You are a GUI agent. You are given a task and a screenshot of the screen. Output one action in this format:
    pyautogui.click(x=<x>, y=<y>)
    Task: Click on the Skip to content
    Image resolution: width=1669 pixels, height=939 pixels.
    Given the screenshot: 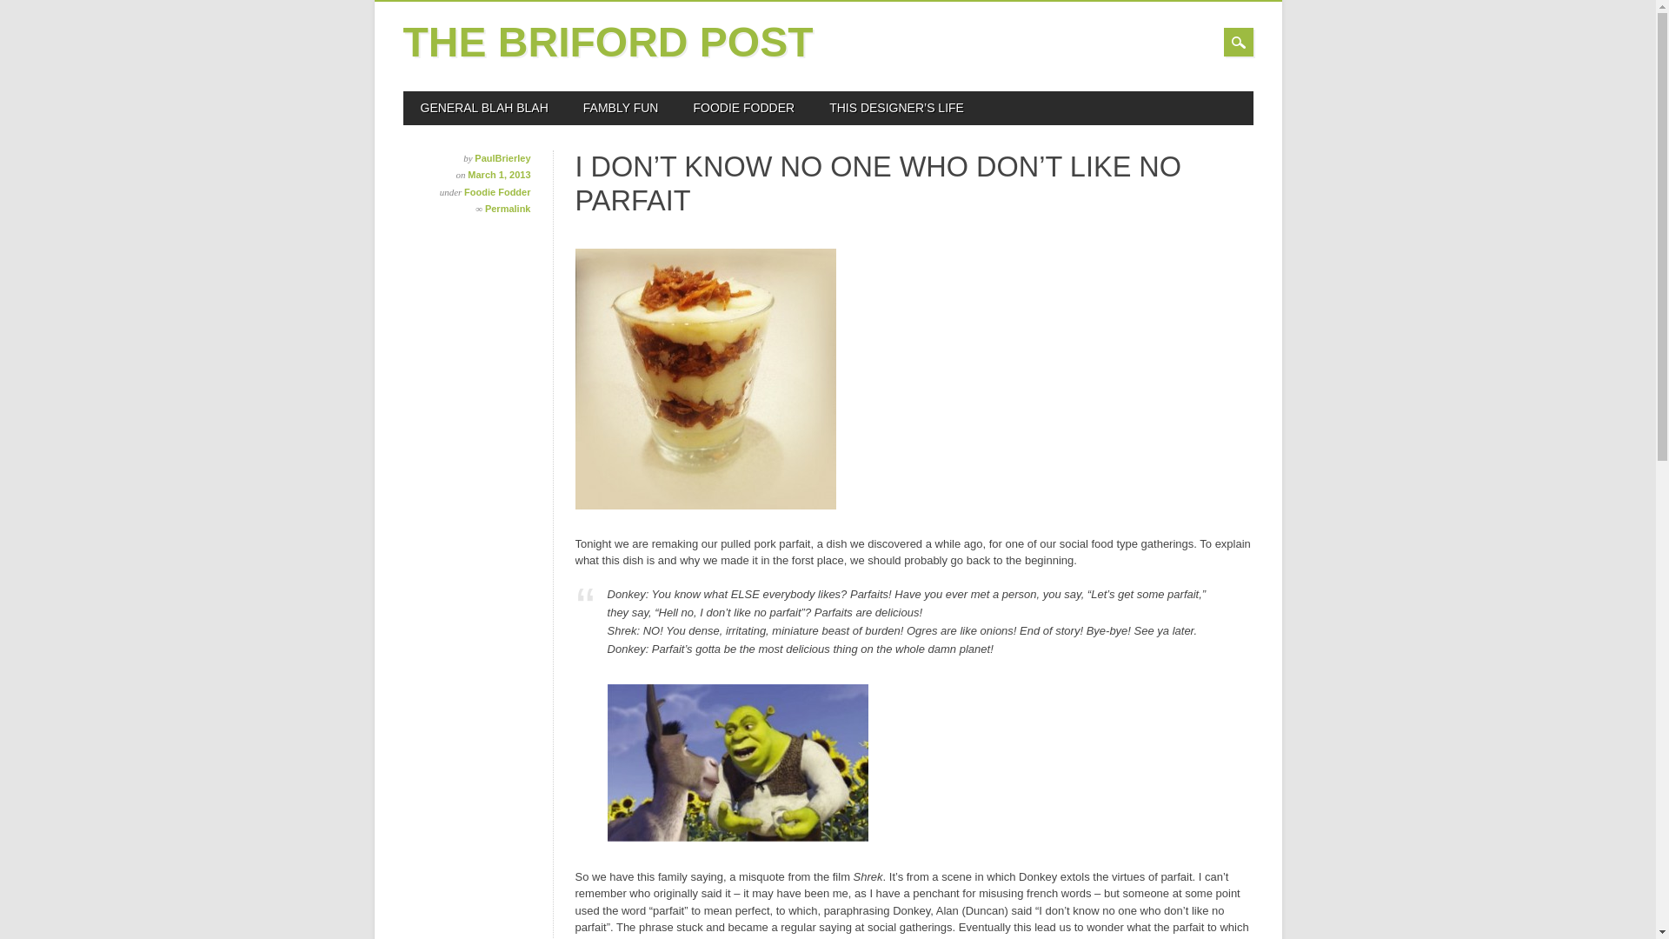 What is the action you would take?
    pyautogui.click(x=440, y=99)
    